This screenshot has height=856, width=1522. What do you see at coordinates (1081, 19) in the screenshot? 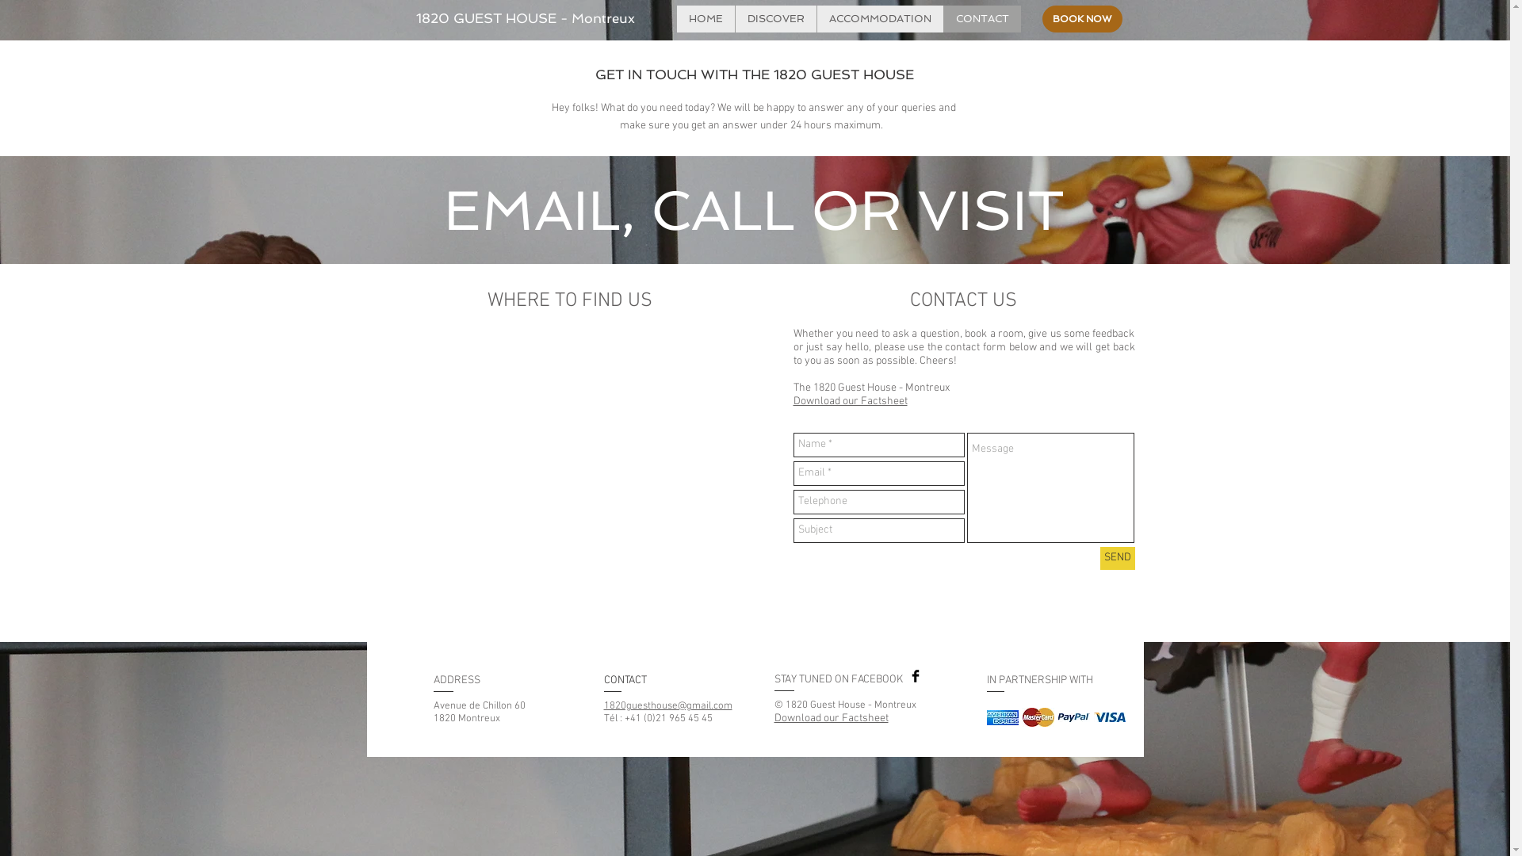
I see `BOOK NOW` at bounding box center [1081, 19].